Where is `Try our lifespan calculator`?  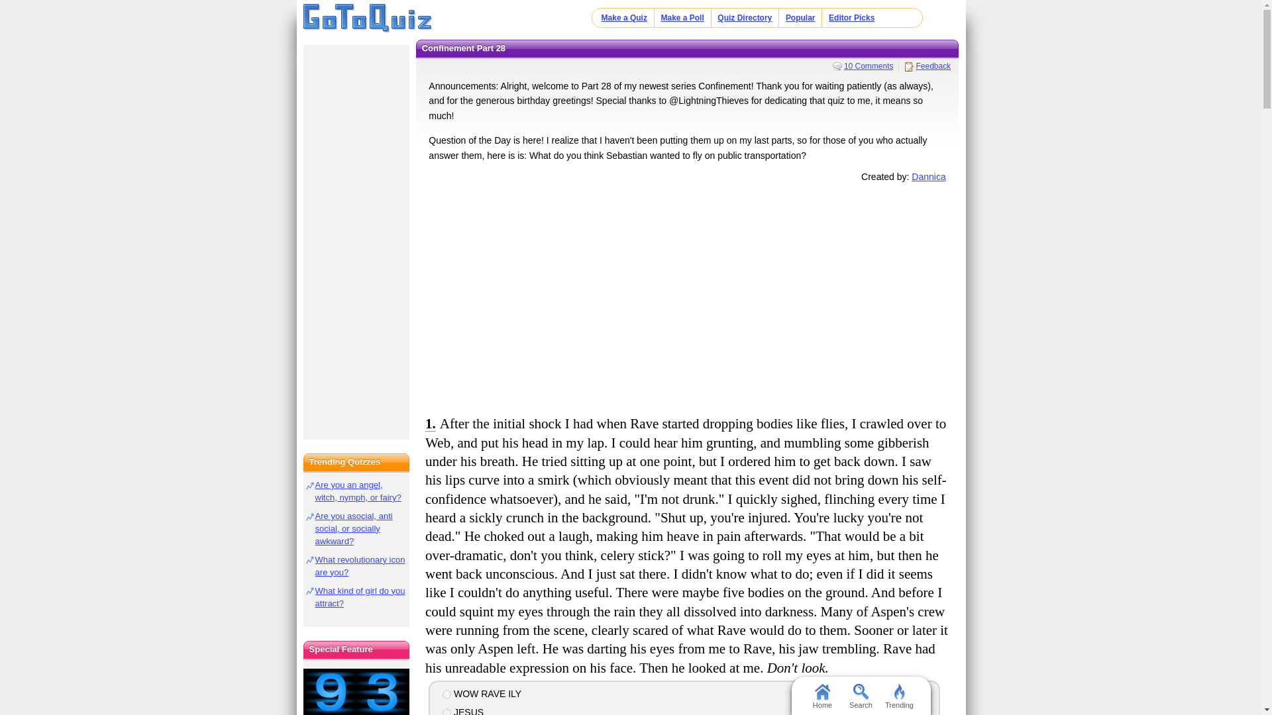 Try our lifespan calculator is located at coordinates (356, 691).